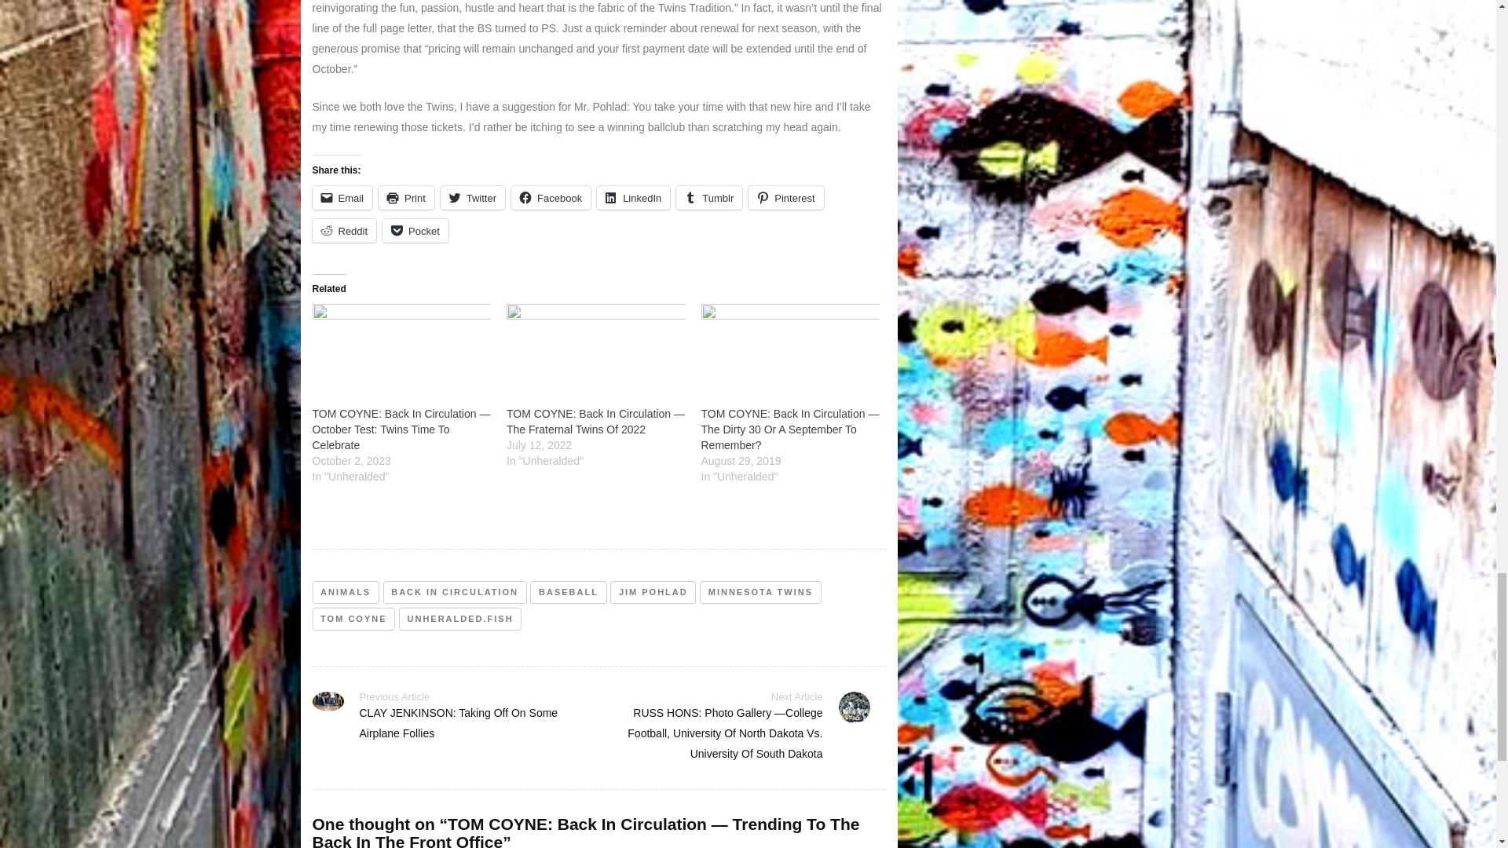 Image resolution: width=1508 pixels, height=848 pixels. I want to click on Reddit, so click(344, 230).